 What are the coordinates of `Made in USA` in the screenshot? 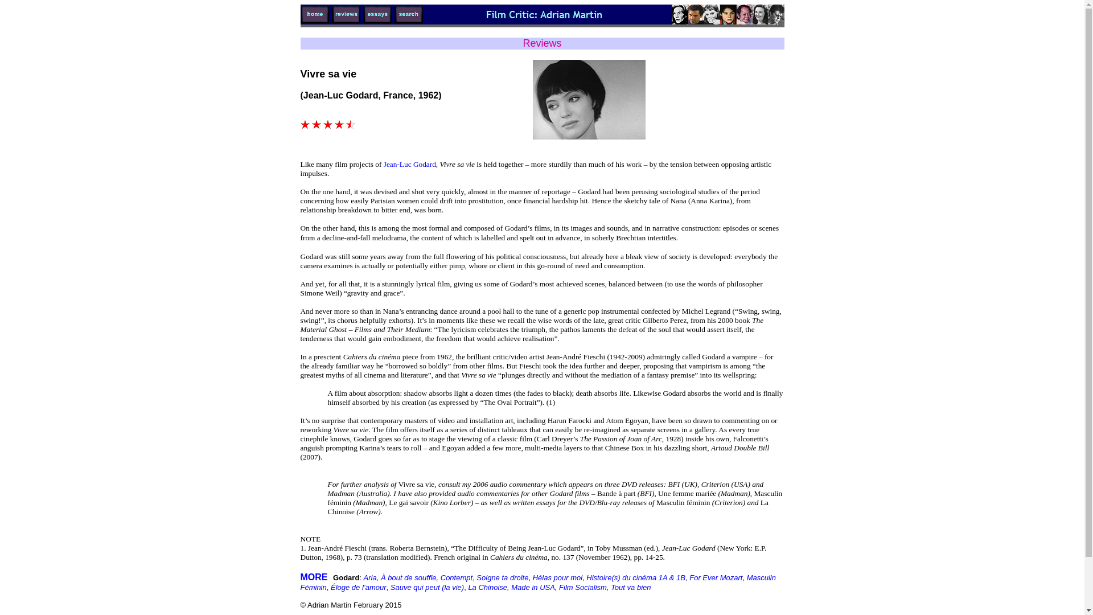 It's located at (533, 588).